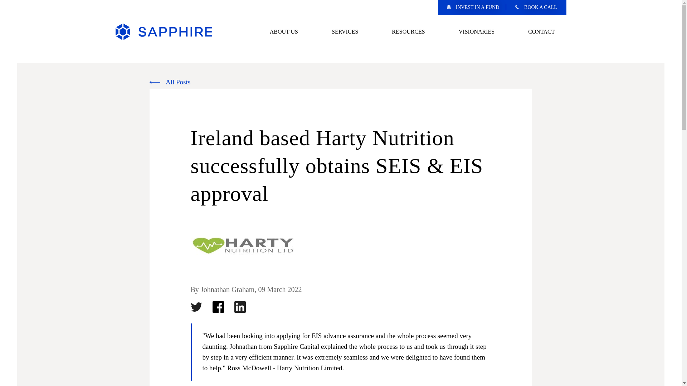 The width and height of the screenshot is (687, 386). Describe the element at coordinates (536, 7) in the screenshot. I see `BOOK A CALL` at that location.